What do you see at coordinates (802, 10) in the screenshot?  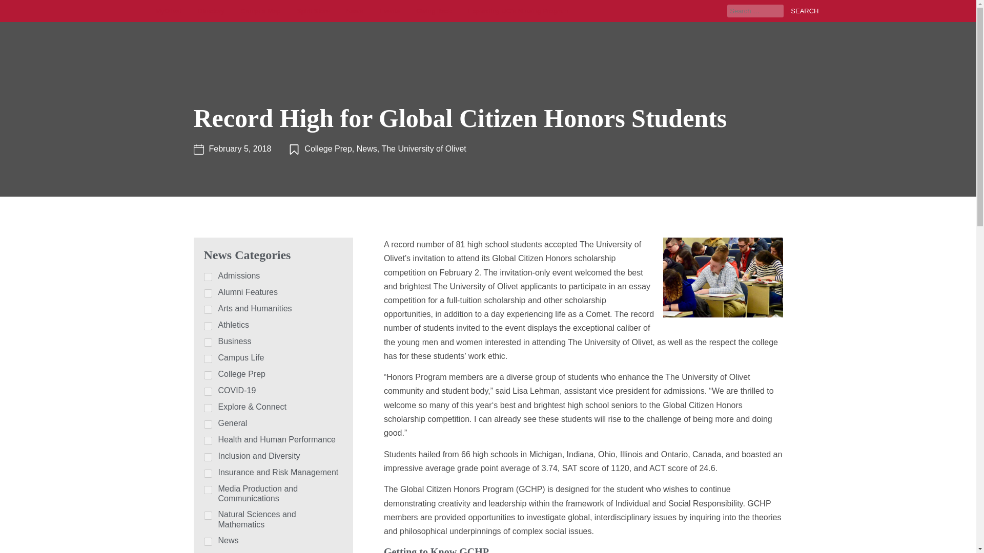 I see `Search` at bounding box center [802, 10].